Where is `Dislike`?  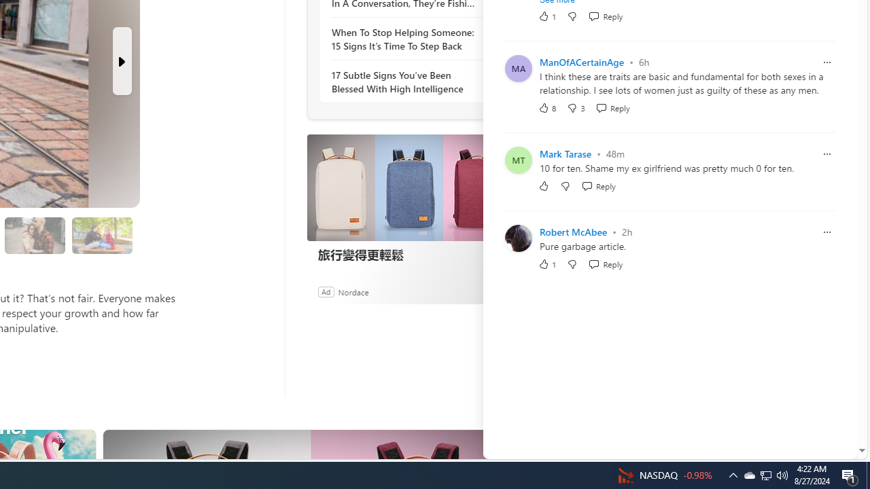
Dislike is located at coordinates (572, 264).